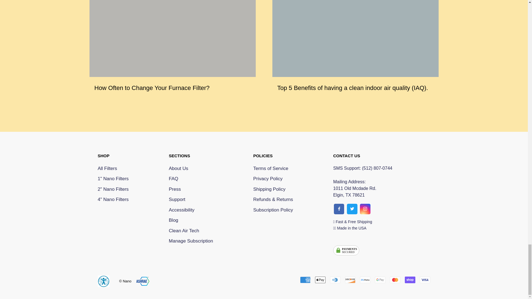 Image resolution: width=532 pixels, height=299 pixels. I want to click on 1" Nano Filters, so click(113, 179).